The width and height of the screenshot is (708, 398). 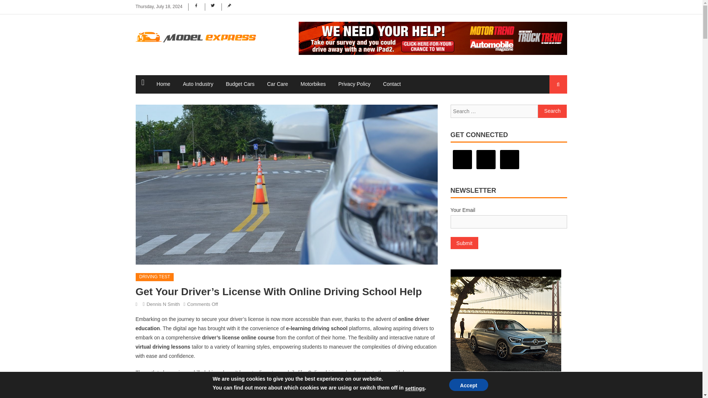 I want to click on Search, so click(x=552, y=111).